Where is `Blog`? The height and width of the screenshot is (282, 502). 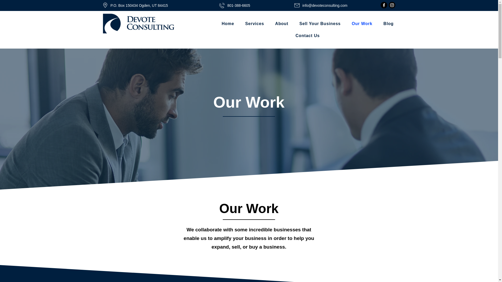
Blog is located at coordinates (389, 24).